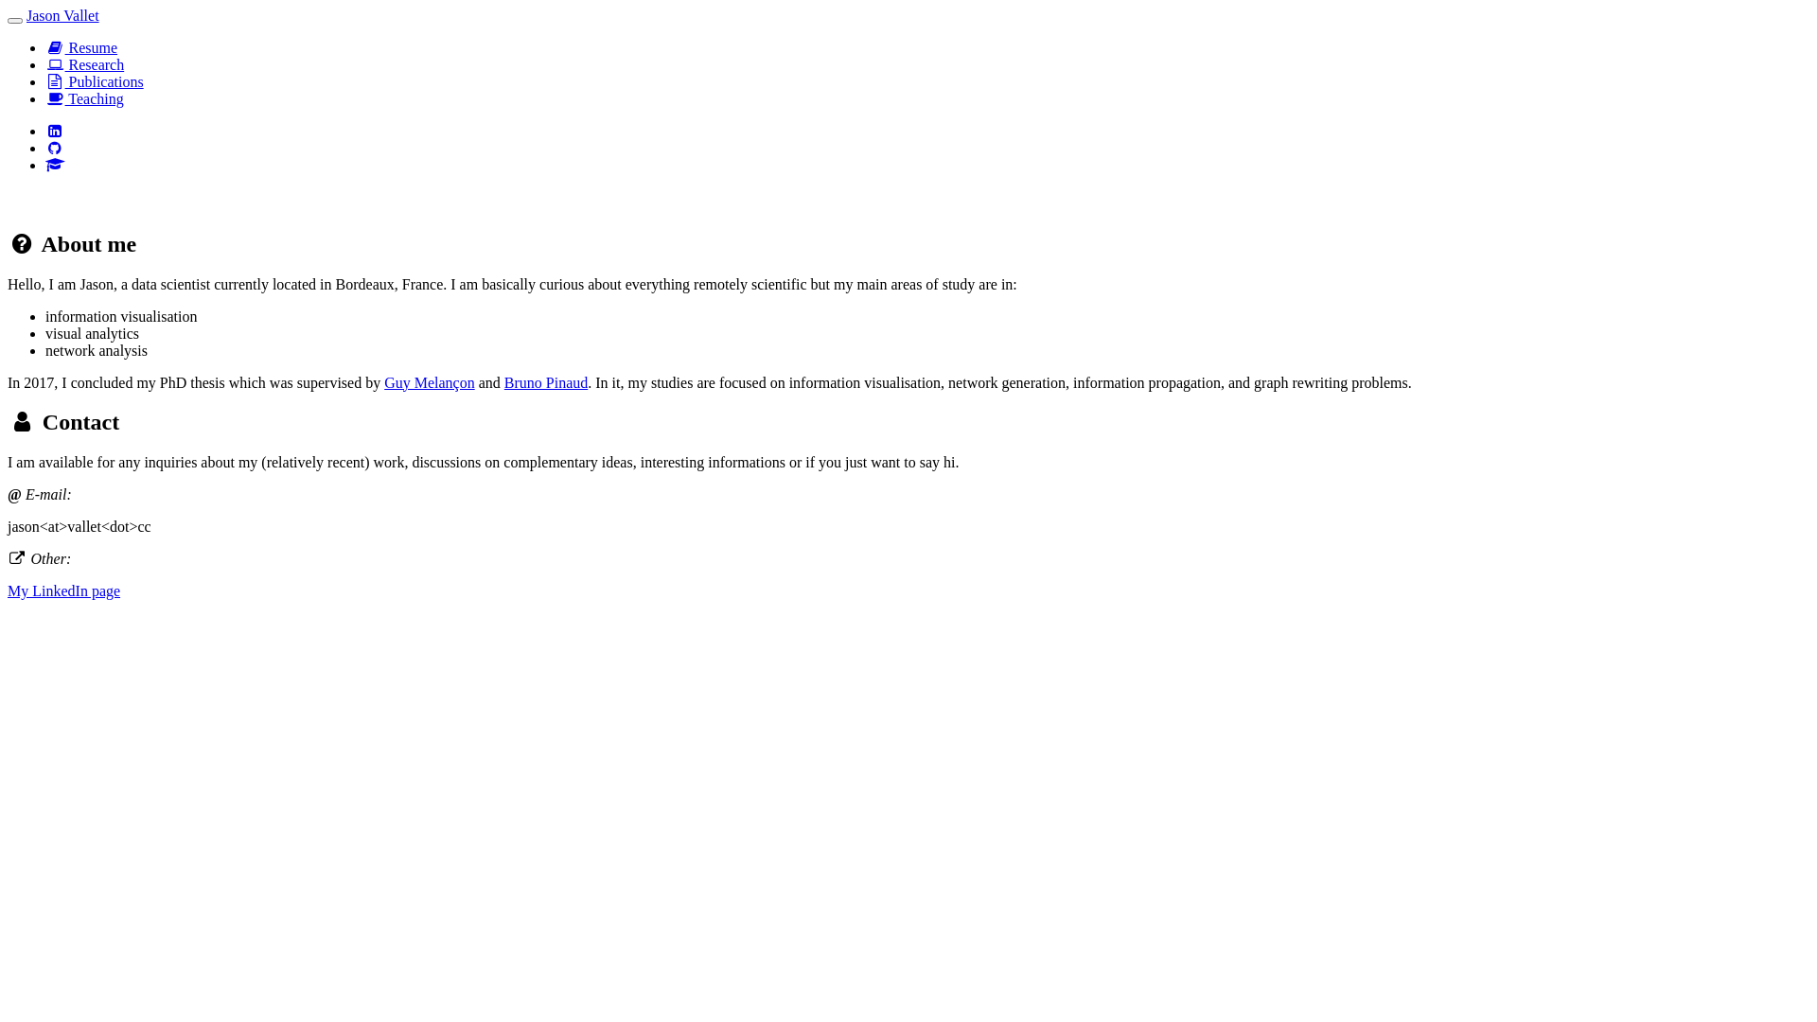 The width and height of the screenshot is (1817, 1022). What do you see at coordinates (85, 64) in the screenshot?
I see `Research` at bounding box center [85, 64].